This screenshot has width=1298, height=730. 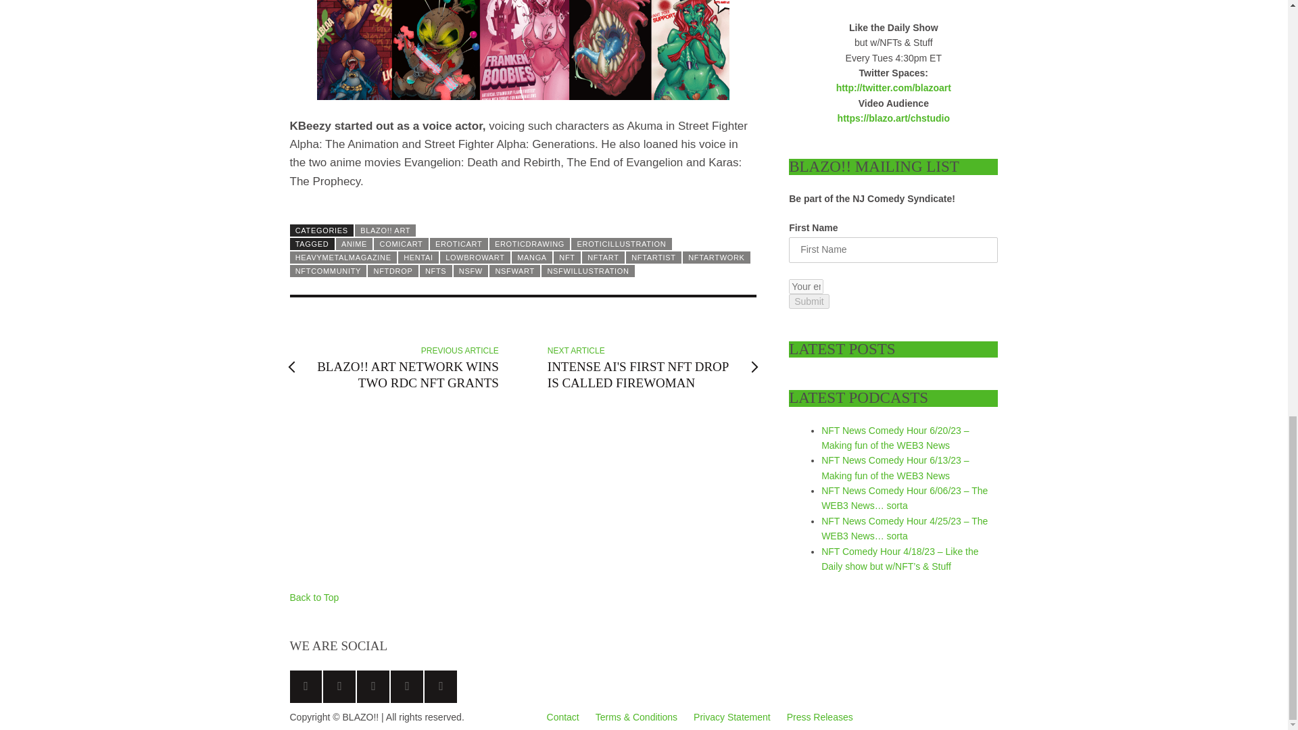 I want to click on View all posts tagged hentai, so click(x=418, y=257).